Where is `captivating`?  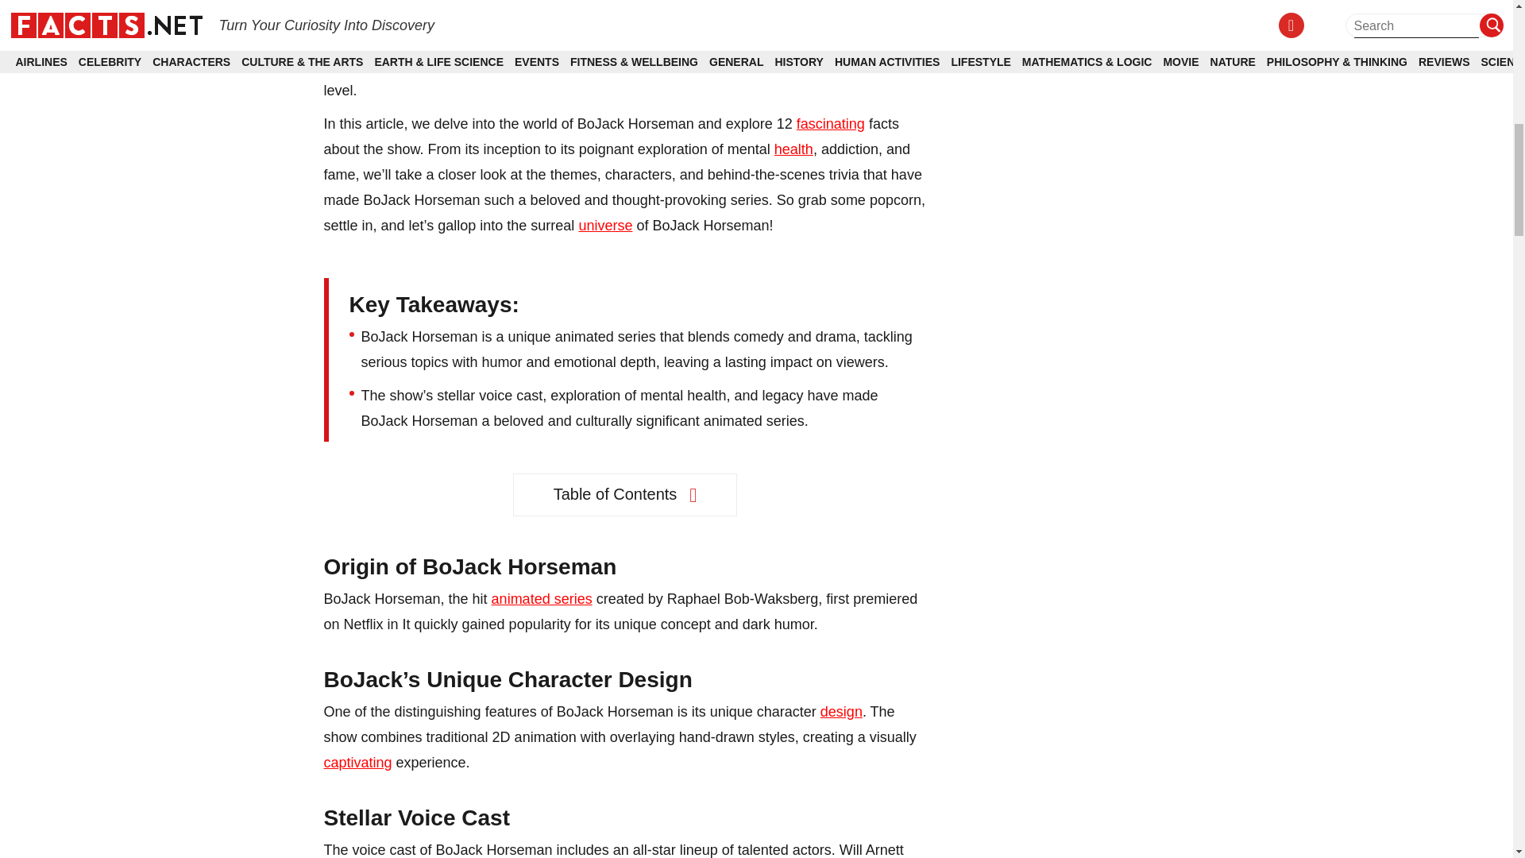
captivating is located at coordinates (357, 763).